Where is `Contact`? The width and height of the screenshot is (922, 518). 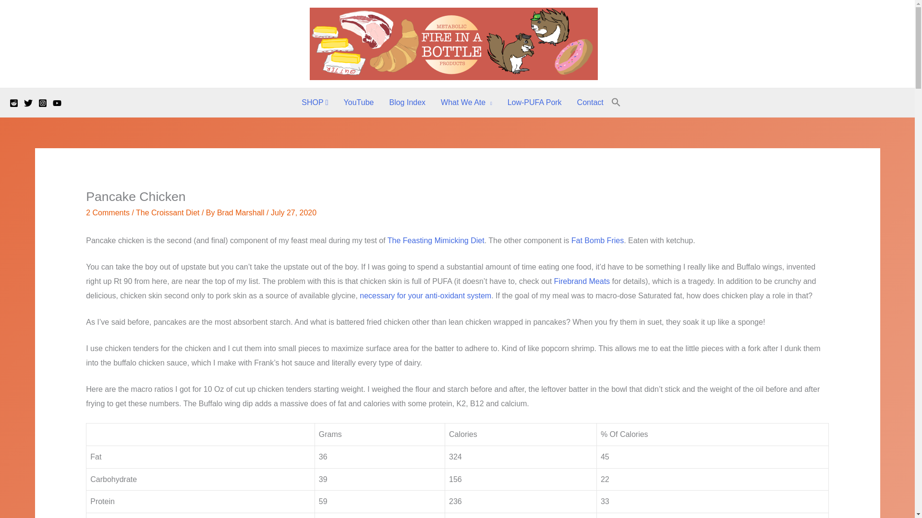
Contact is located at coordinates (590, 103).